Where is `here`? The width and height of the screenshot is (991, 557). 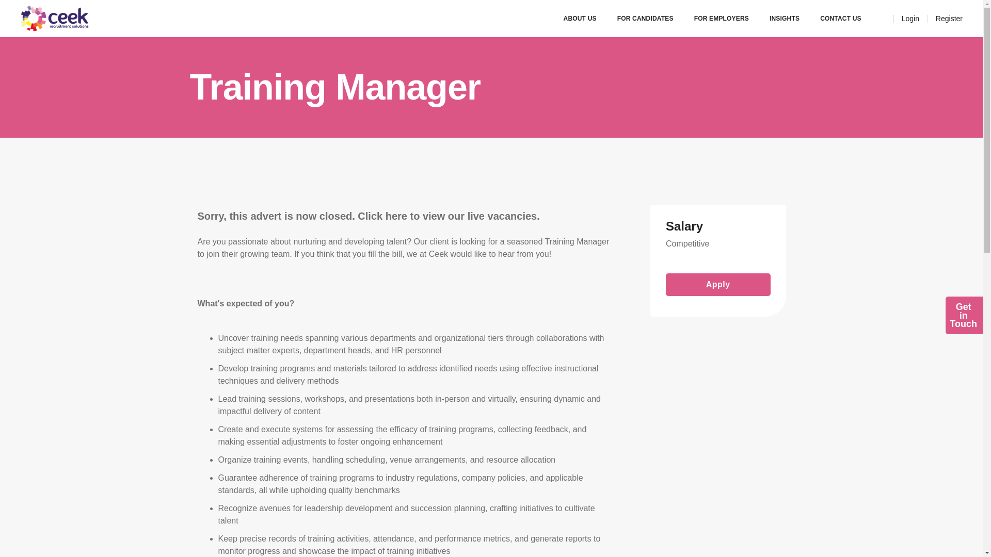
here is located at coordinates (645, 19).